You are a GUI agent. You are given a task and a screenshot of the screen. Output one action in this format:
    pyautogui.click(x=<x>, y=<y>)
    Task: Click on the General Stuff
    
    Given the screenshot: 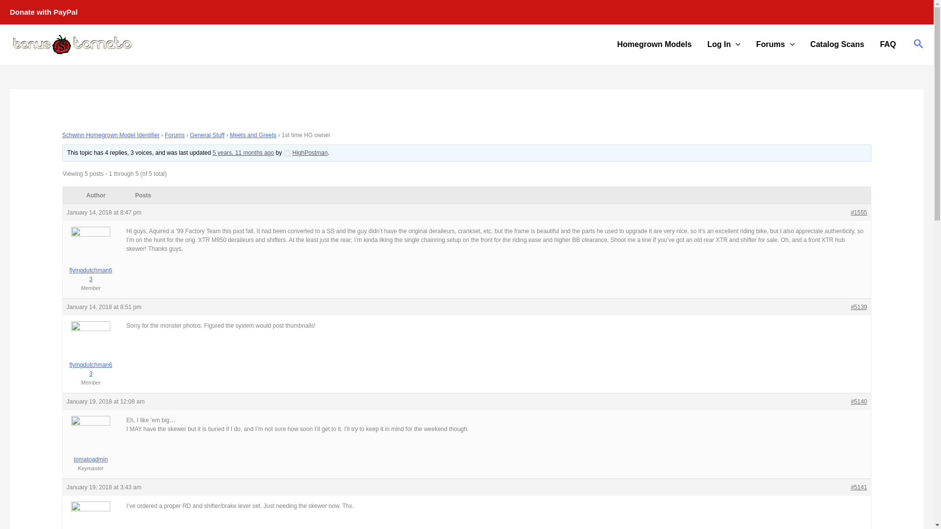 What is the action you would take?
    pyautogui.click(x=207, y=135)
    